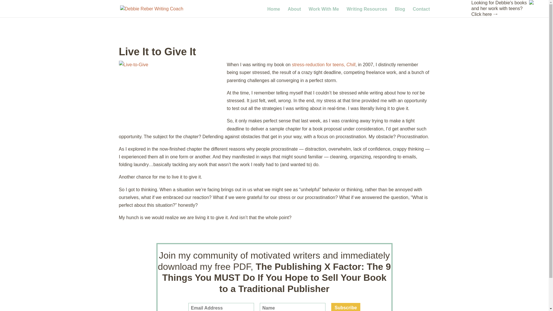 This screenshot has height=311, width=553. What do you see at coordinates (421, 11) in the screenshot?
I see `Contact` at bounding box center [421, 11].